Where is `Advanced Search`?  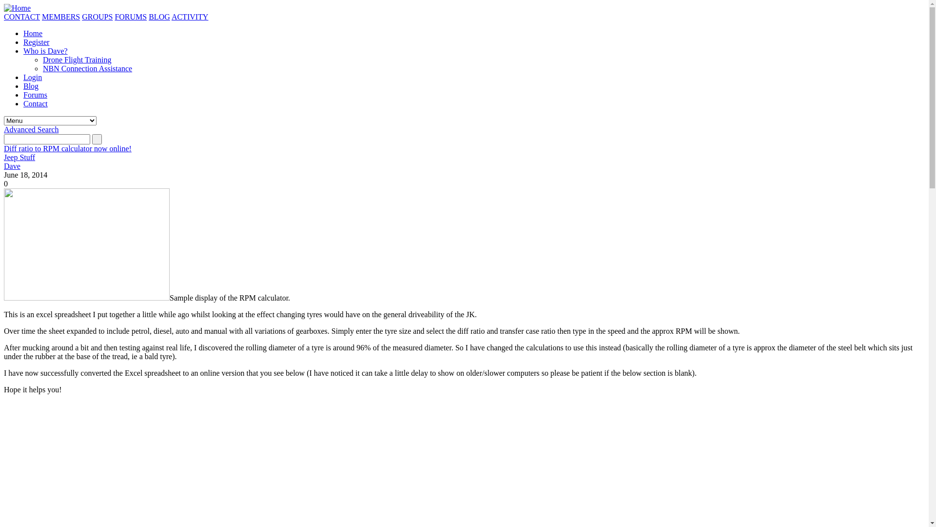
Advanced Search is located at coordinates (31, 130).